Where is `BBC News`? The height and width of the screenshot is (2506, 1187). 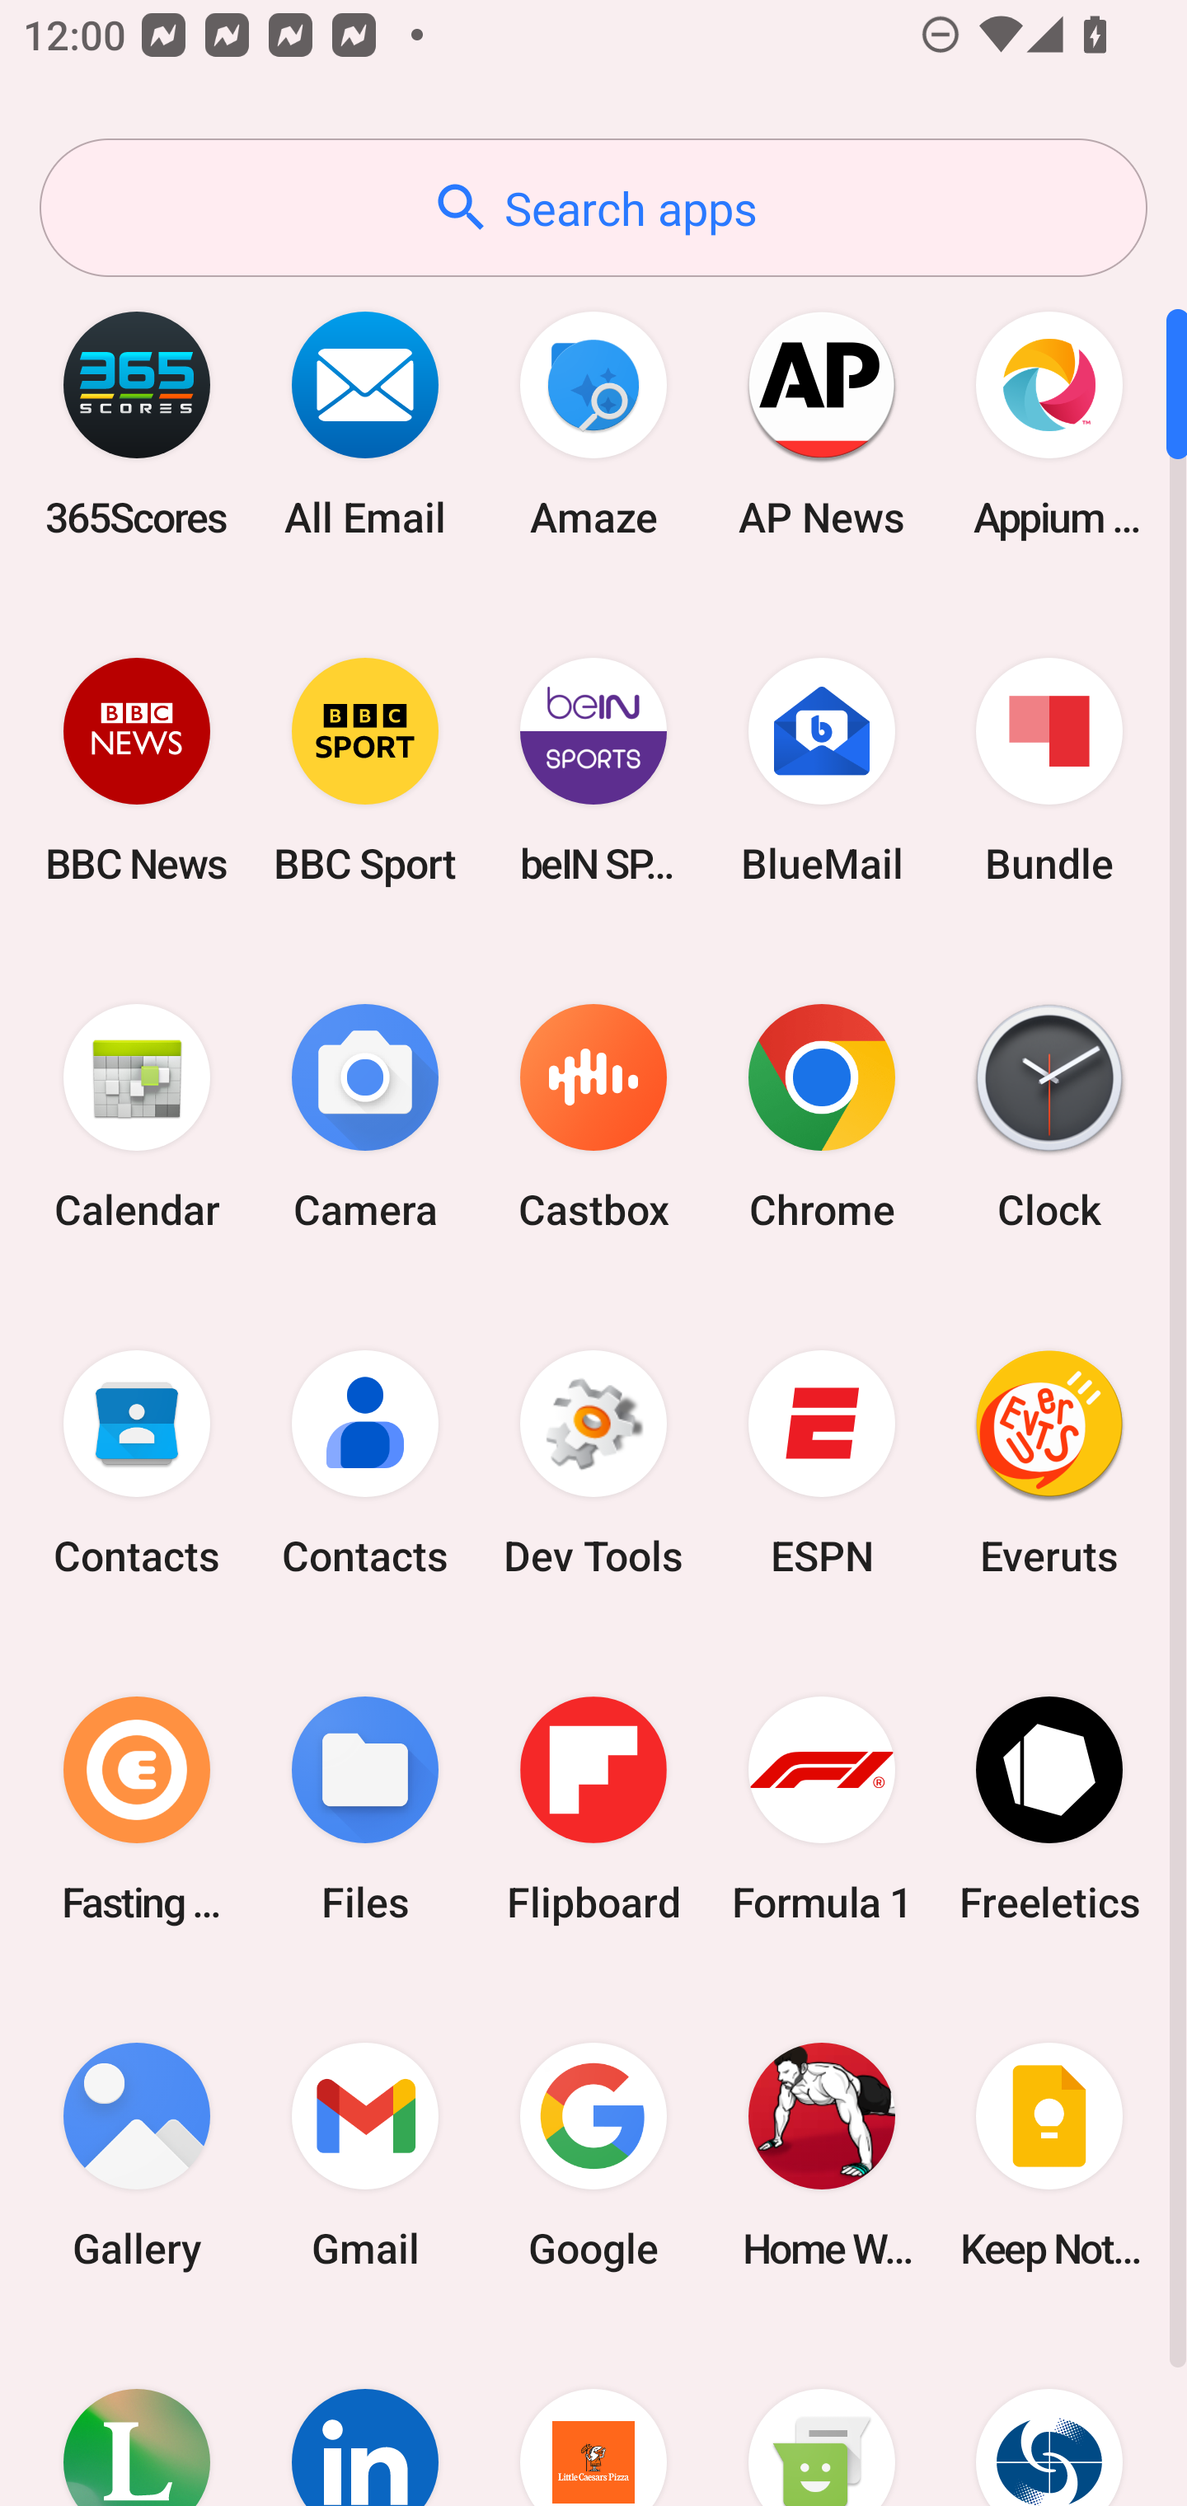 BBC News is located at coordinates (137, 770).